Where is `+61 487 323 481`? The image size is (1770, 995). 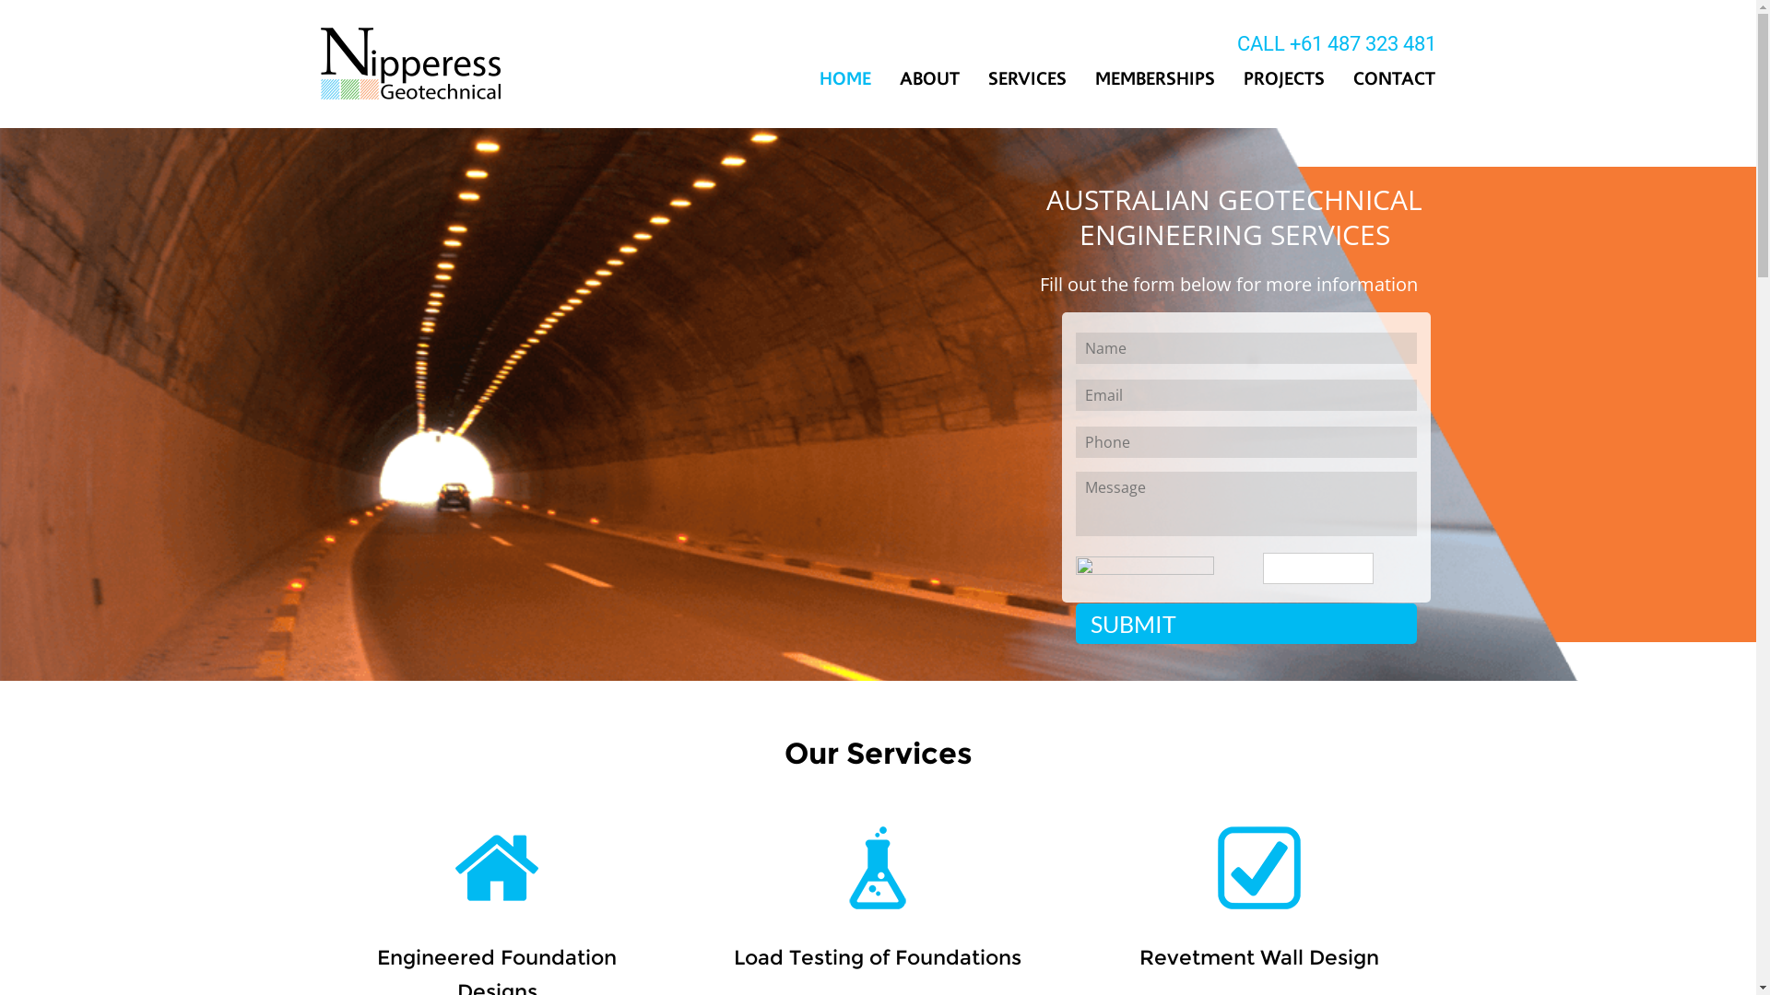
+61 487 323 481 is located at coordinates (1363, 42).